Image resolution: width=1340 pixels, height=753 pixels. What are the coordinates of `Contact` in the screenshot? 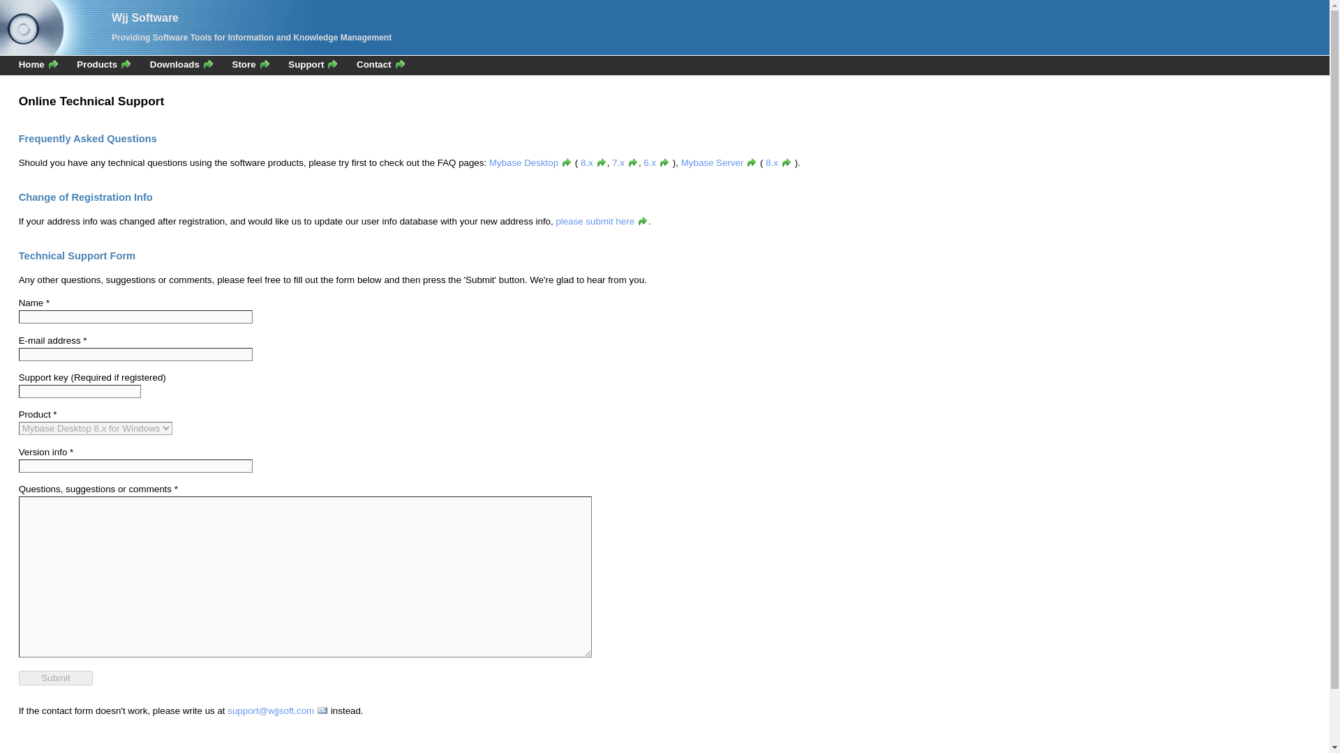 It's located at (381, 64).